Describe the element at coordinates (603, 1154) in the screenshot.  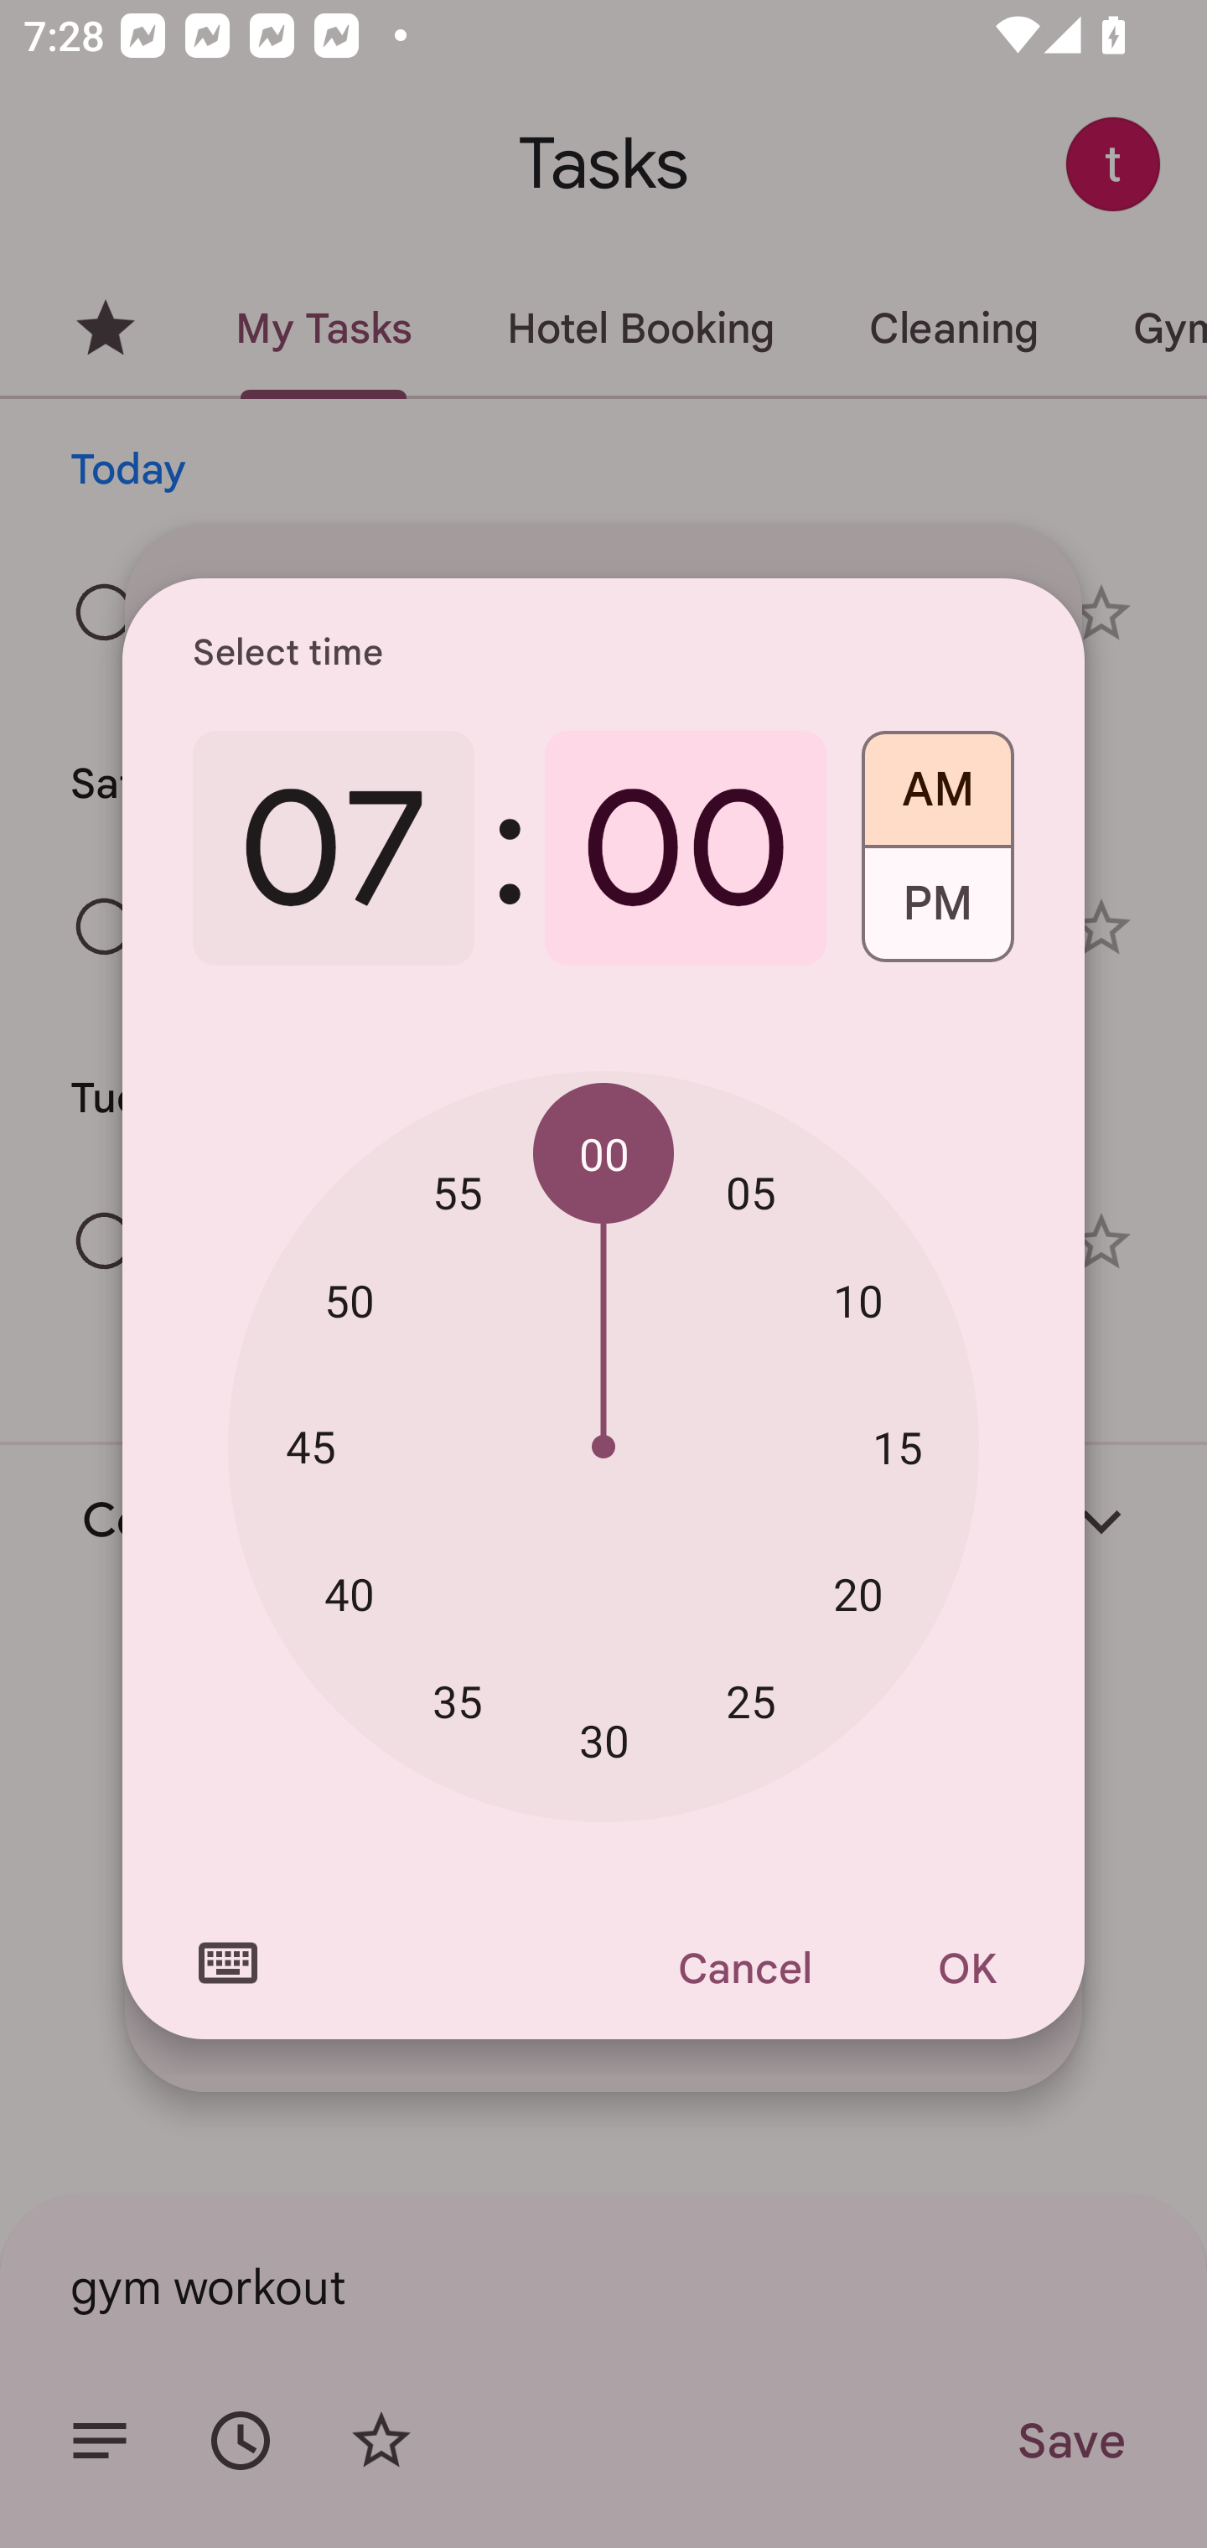
I see `00 00 minutes` at that location.